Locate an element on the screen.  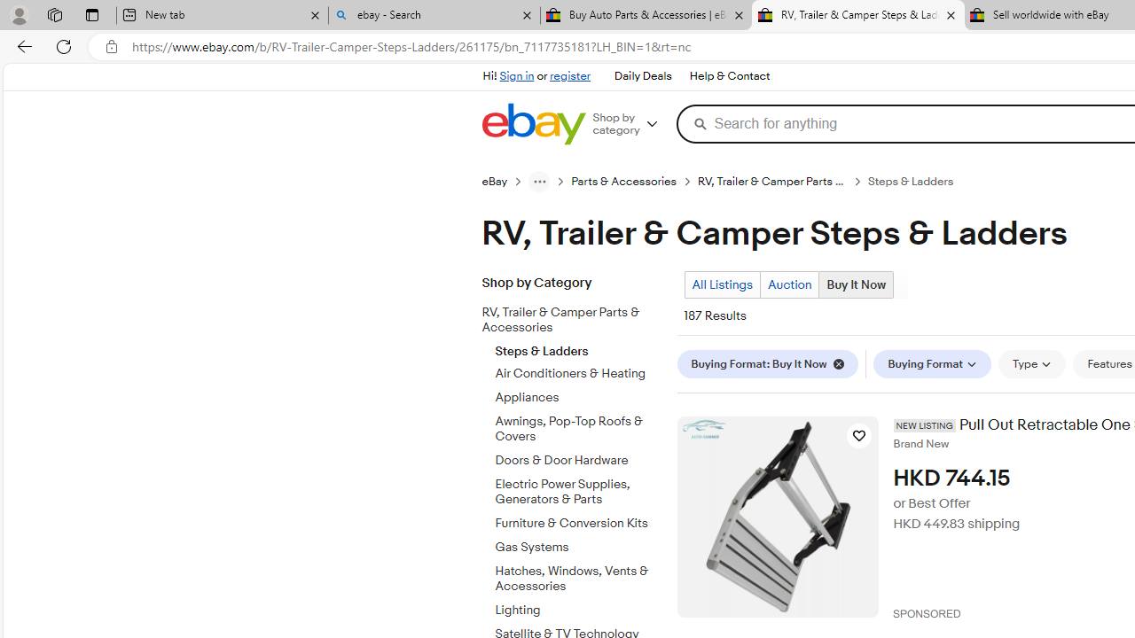
Gas Systems is located at coordinates (579, 548).